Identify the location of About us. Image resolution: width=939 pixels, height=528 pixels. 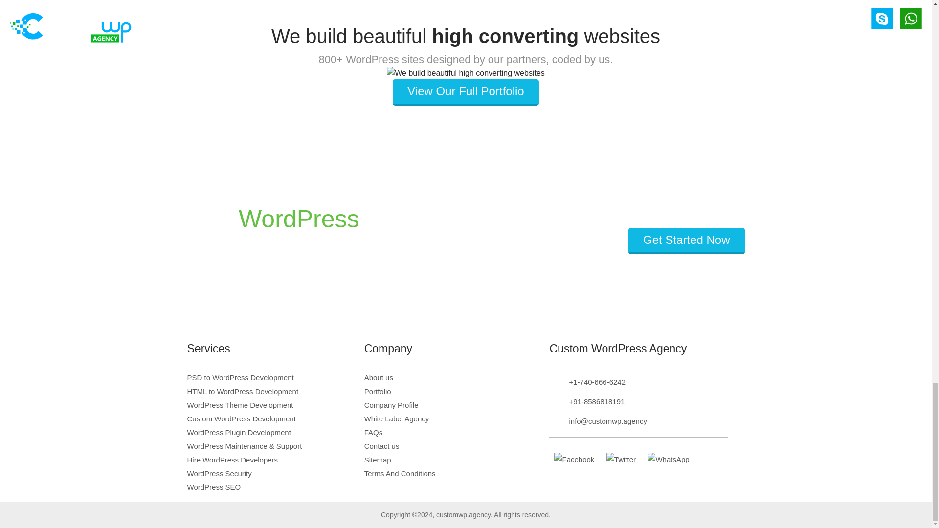
(379, 377).